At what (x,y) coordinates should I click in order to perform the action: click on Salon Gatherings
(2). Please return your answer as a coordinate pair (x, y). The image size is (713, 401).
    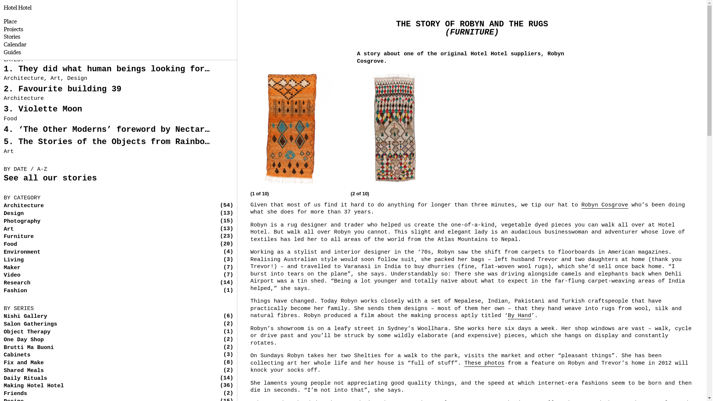
    Looking at the image, I should click on (30, 325).